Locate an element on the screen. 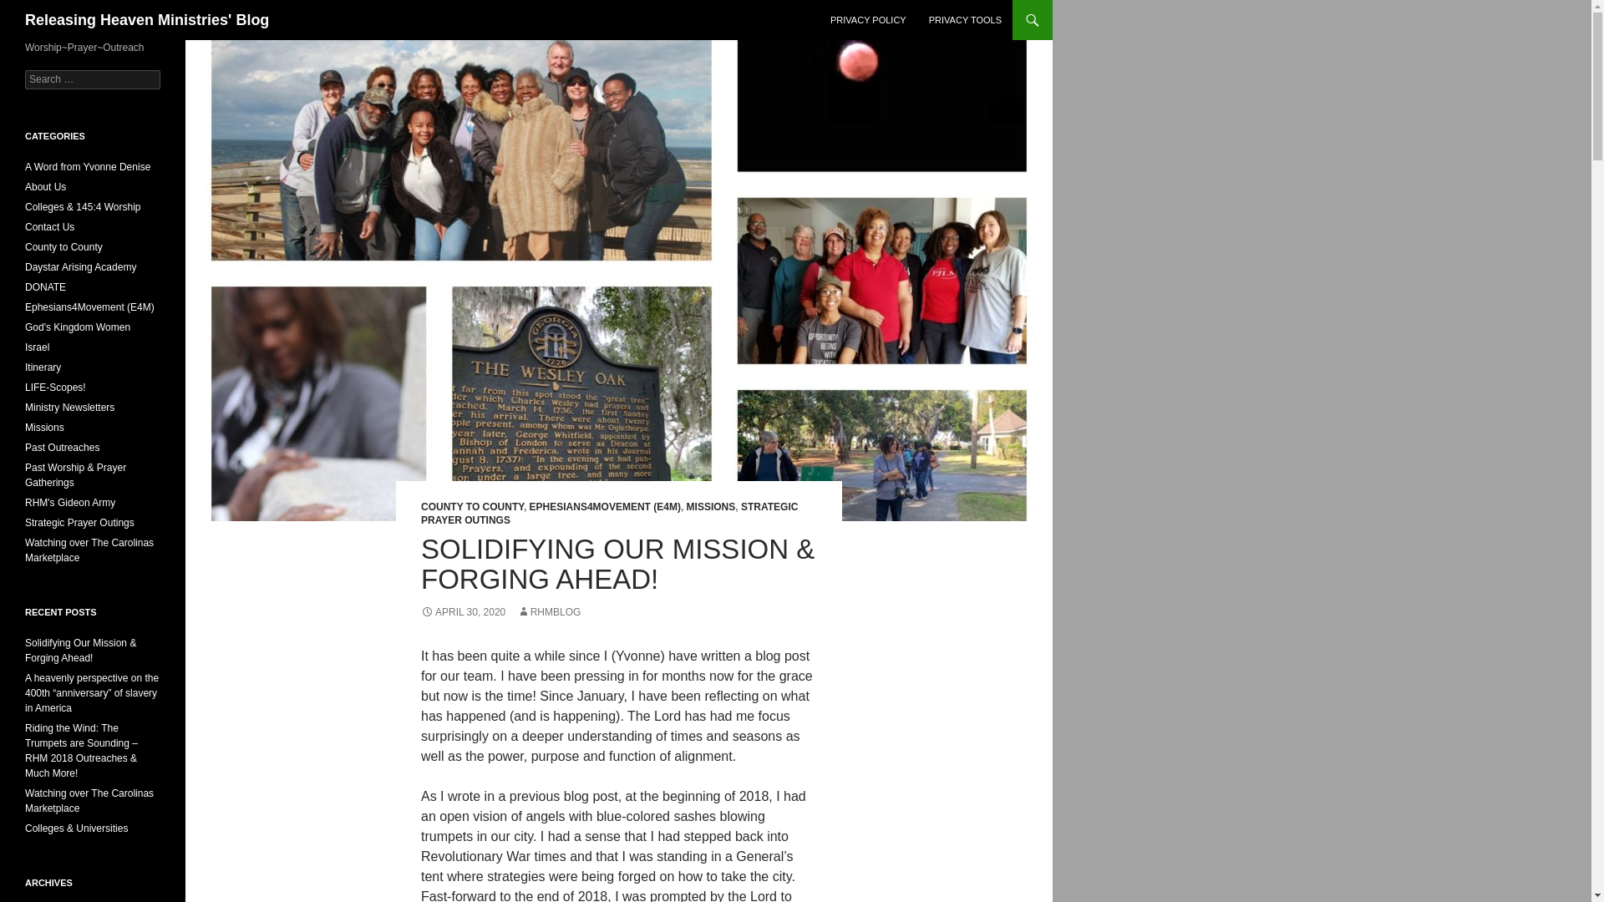 This screenshot has width=1604, height=902. STRATEGIC PRAYER OUTINGS is located at coordinates (608, 513).